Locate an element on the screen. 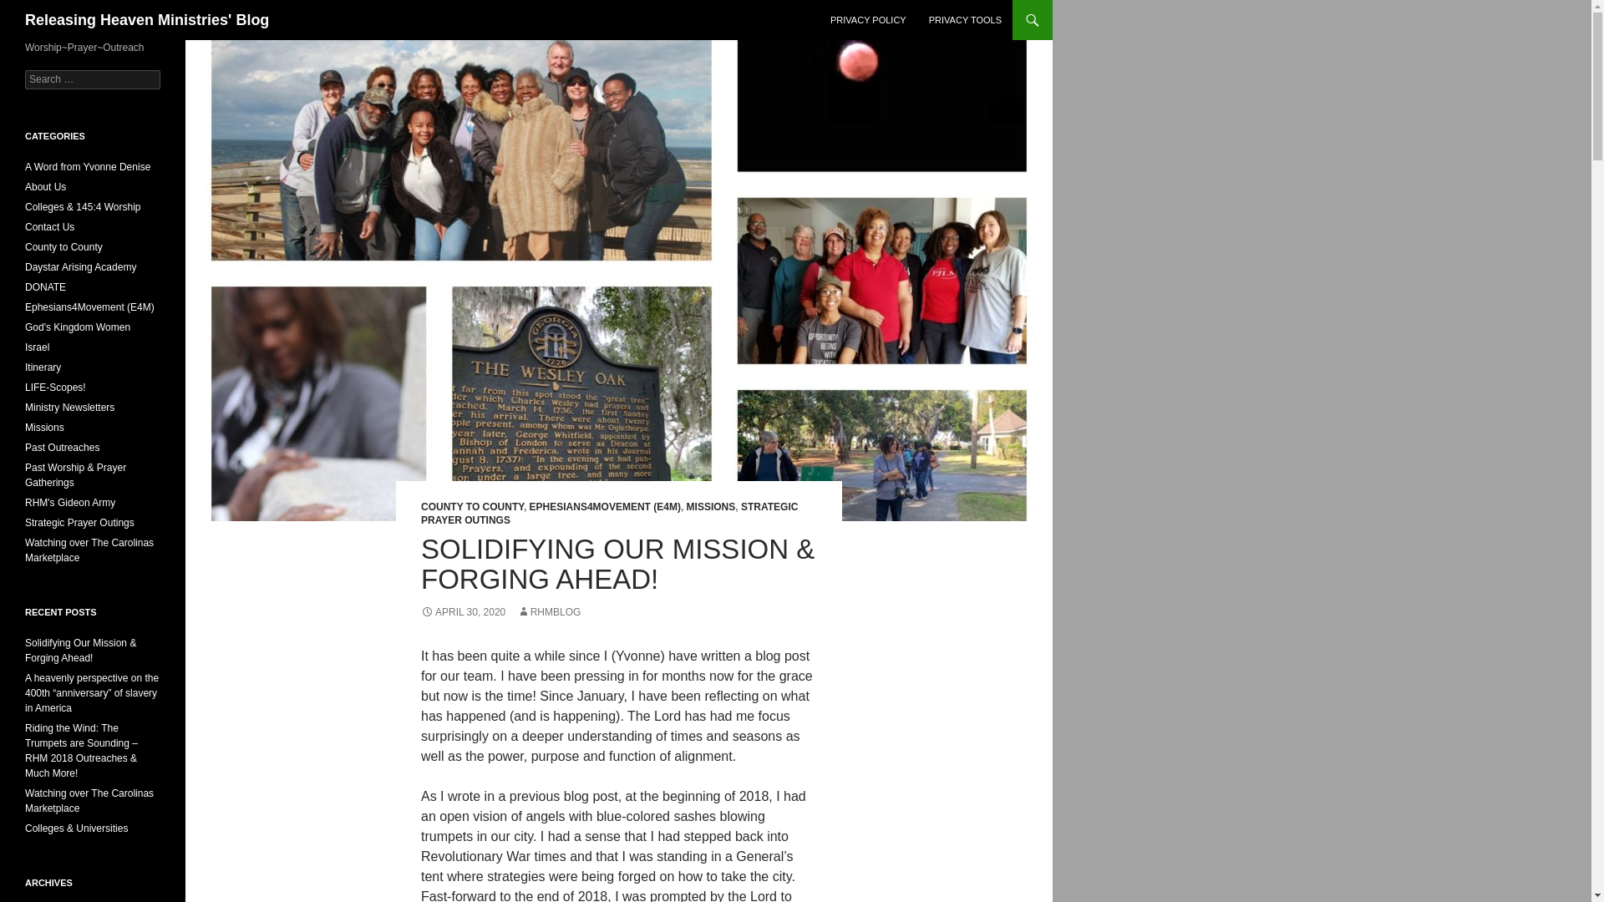 This screenshot has width=1604, height=902. STRATEGIC PRAYER OUTINGS is located at coordinates (608, 513).